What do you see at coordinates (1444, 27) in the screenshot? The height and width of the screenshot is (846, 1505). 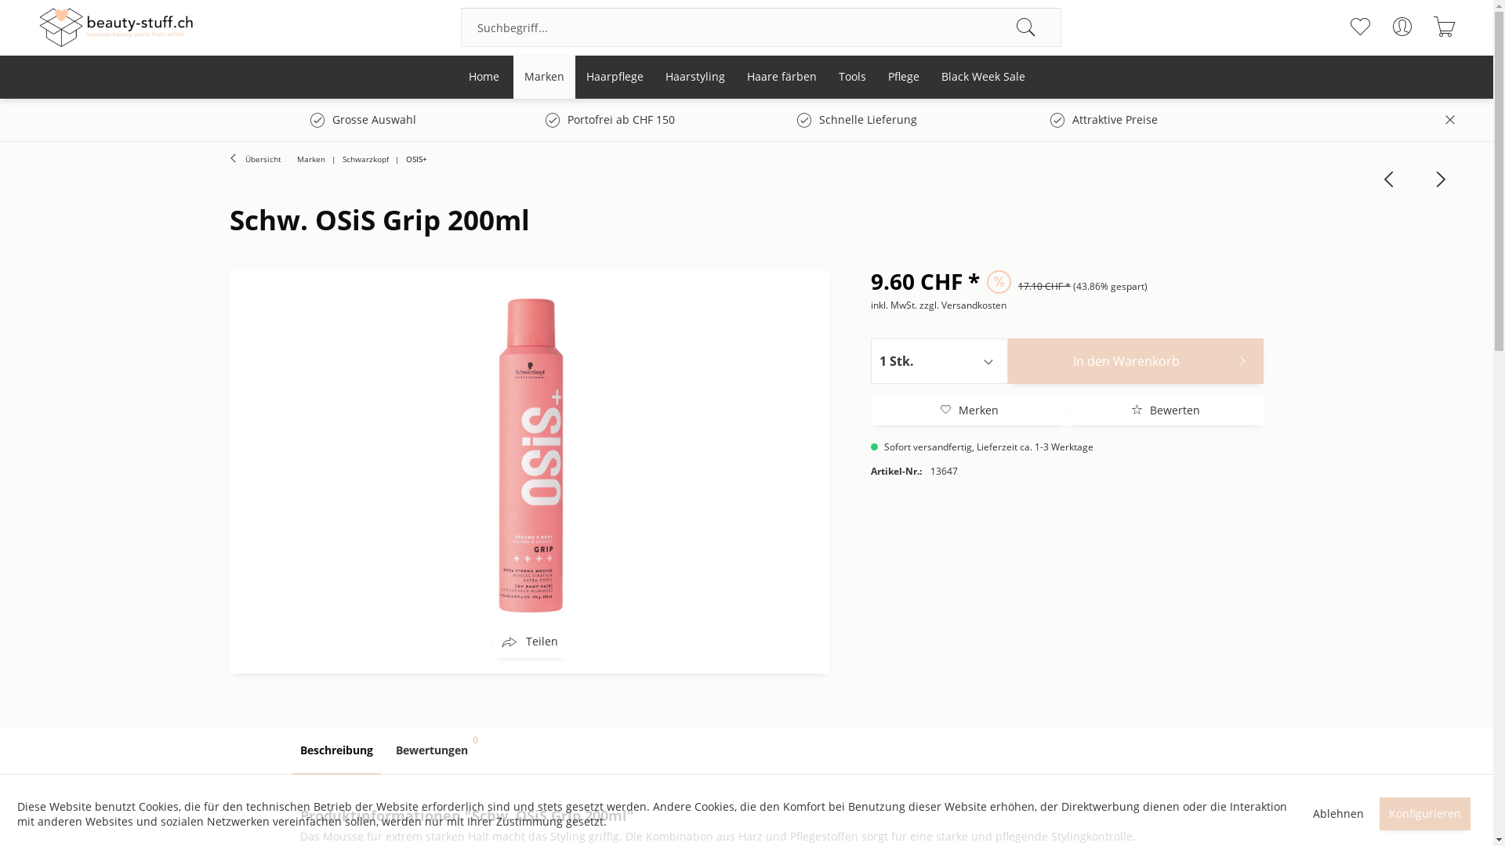 I see `Warenkorb` at bounding box center [1444, 27].